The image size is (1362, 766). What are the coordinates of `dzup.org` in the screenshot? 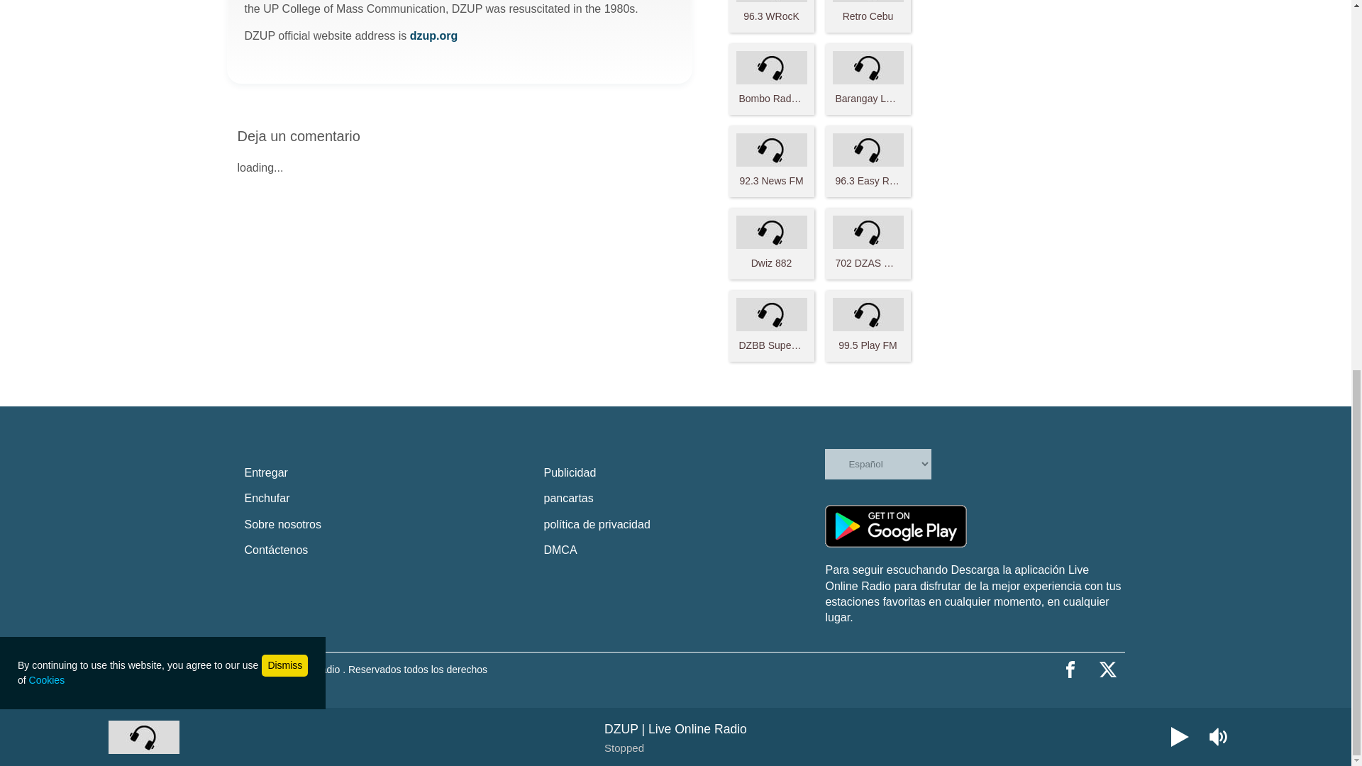 It's located at (433, 35).